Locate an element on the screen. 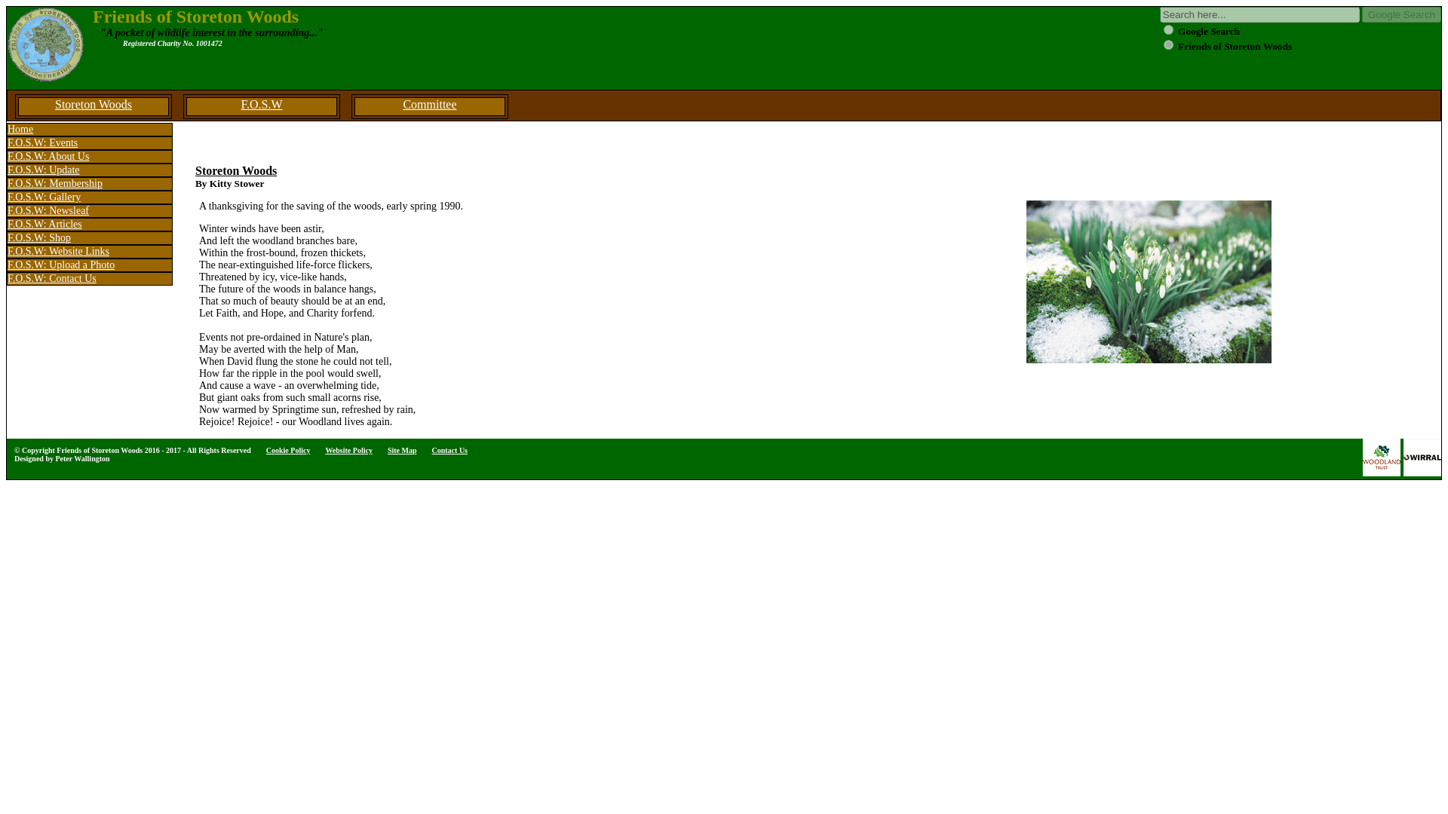  F.O.S.W: Events is located at coordinates (89, 143).